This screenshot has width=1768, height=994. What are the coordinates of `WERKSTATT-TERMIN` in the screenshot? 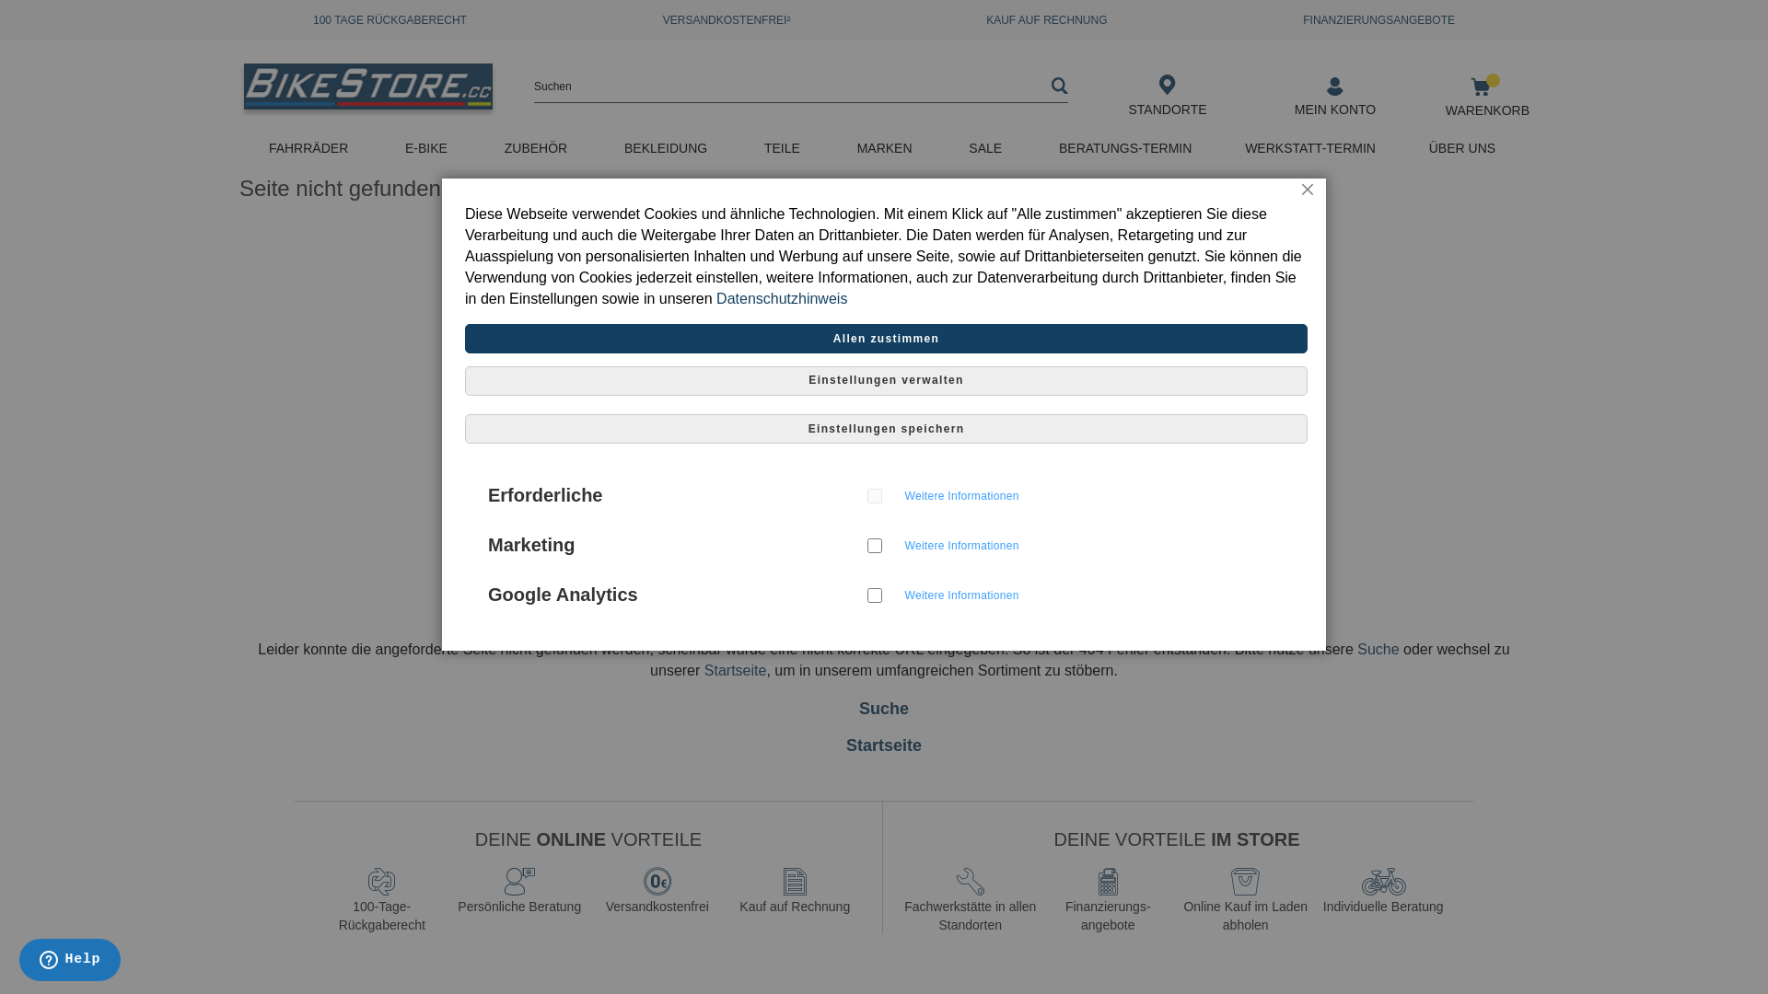 It's located at (1310, 150).